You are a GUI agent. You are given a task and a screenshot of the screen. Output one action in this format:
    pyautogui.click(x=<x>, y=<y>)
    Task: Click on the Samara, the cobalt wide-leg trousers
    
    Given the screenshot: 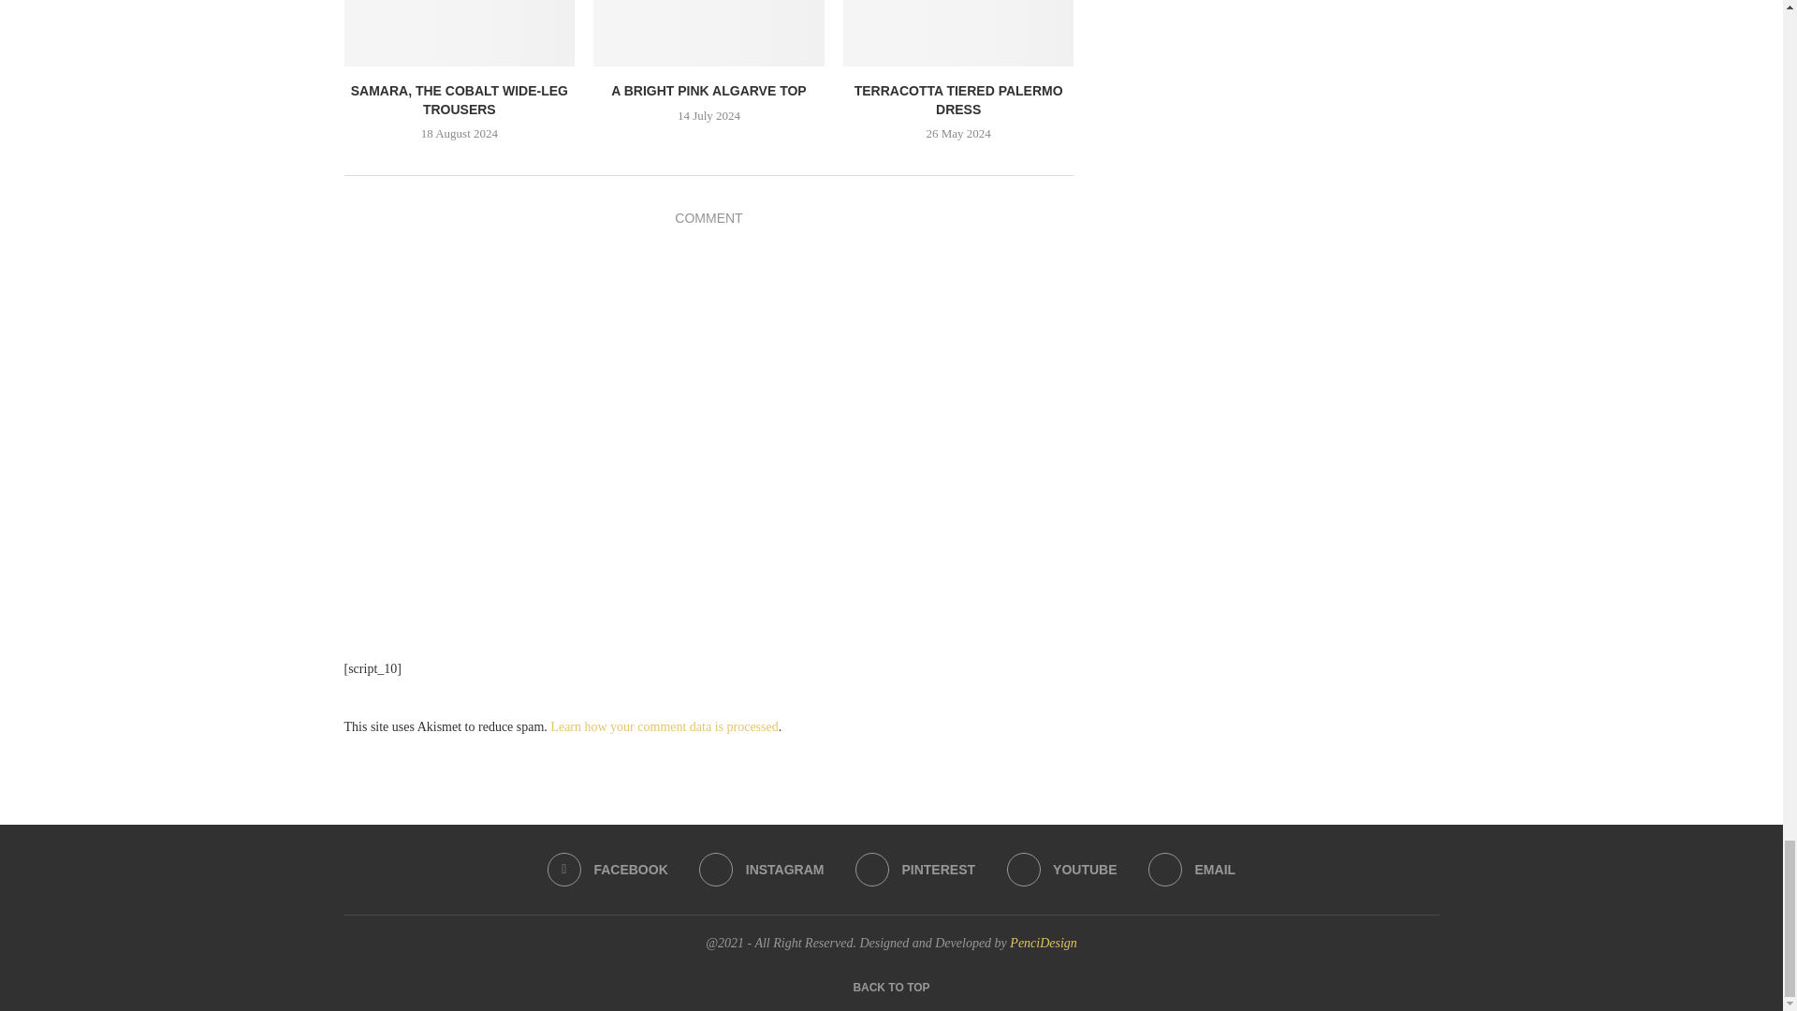 What is the action you would take?
    pyautogui.click(x=460, y=34)
    